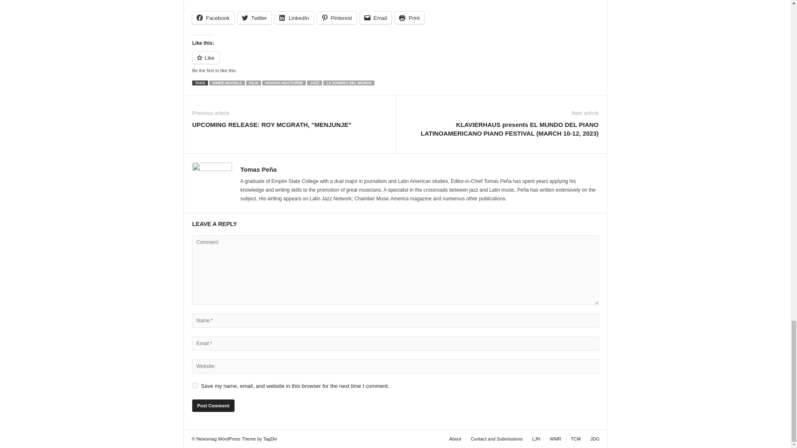 Image resolution: width=797 pixels, height=448 pixels. I want to click on Print, so click(409, 18).